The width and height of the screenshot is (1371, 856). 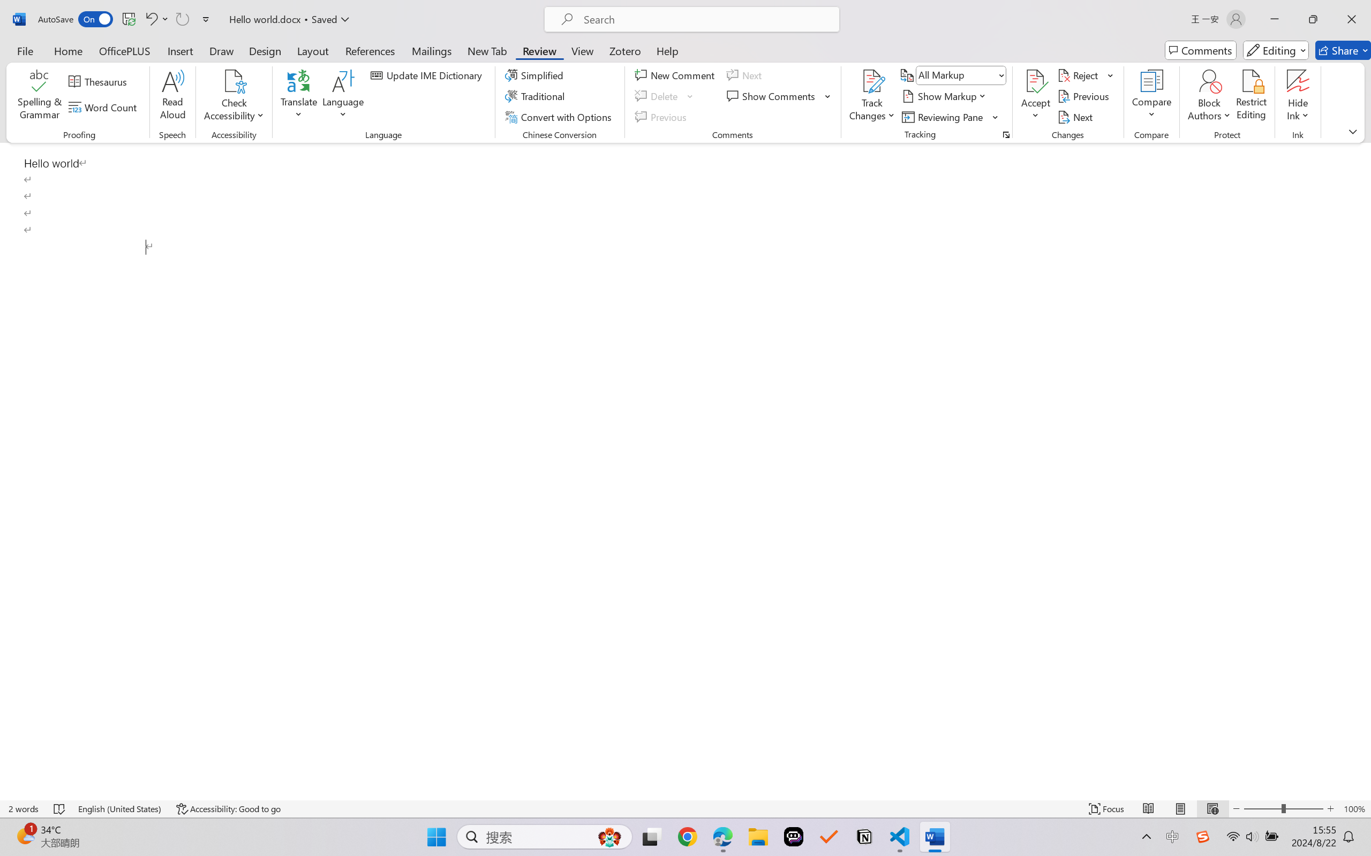 I want to click on Can't Repeat, so click(x=182, y=19).